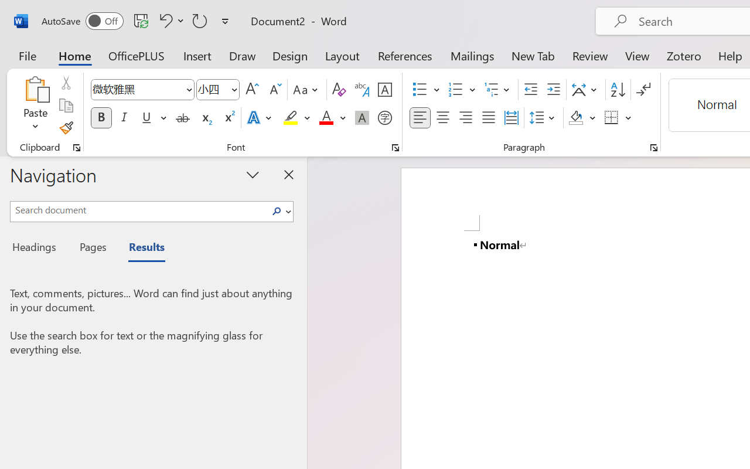  I want to click on Grow Font, so click(252, 90).